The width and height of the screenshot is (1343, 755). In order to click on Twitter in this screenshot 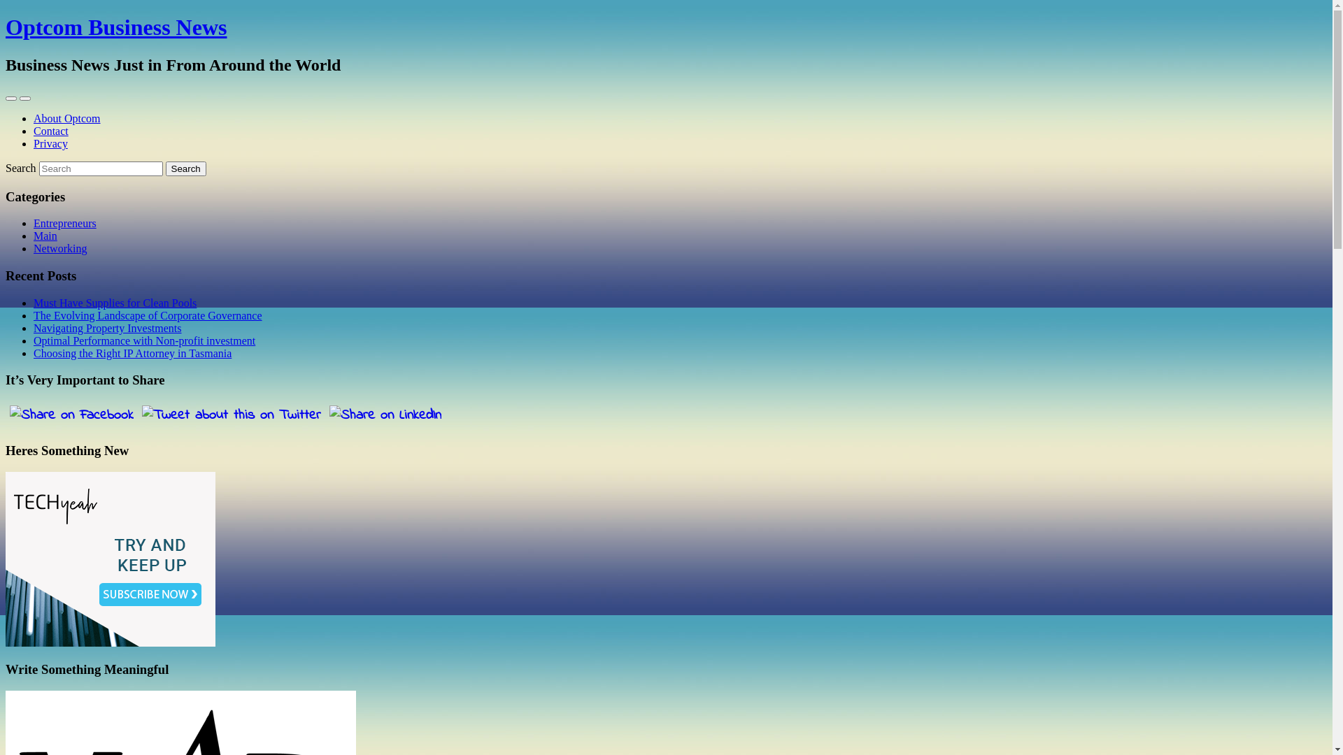, I will do `click(232, 415)`.